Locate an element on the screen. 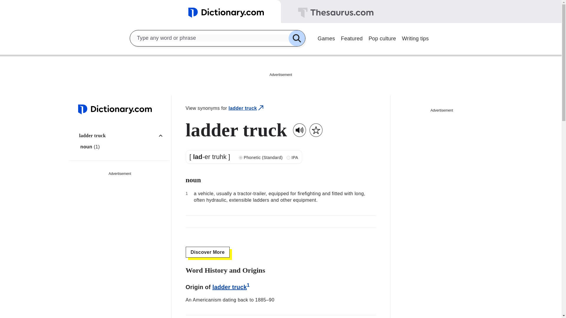 The width and height of the screenshot is (566, 318). ladder truck is located at coordinates (123, 135).